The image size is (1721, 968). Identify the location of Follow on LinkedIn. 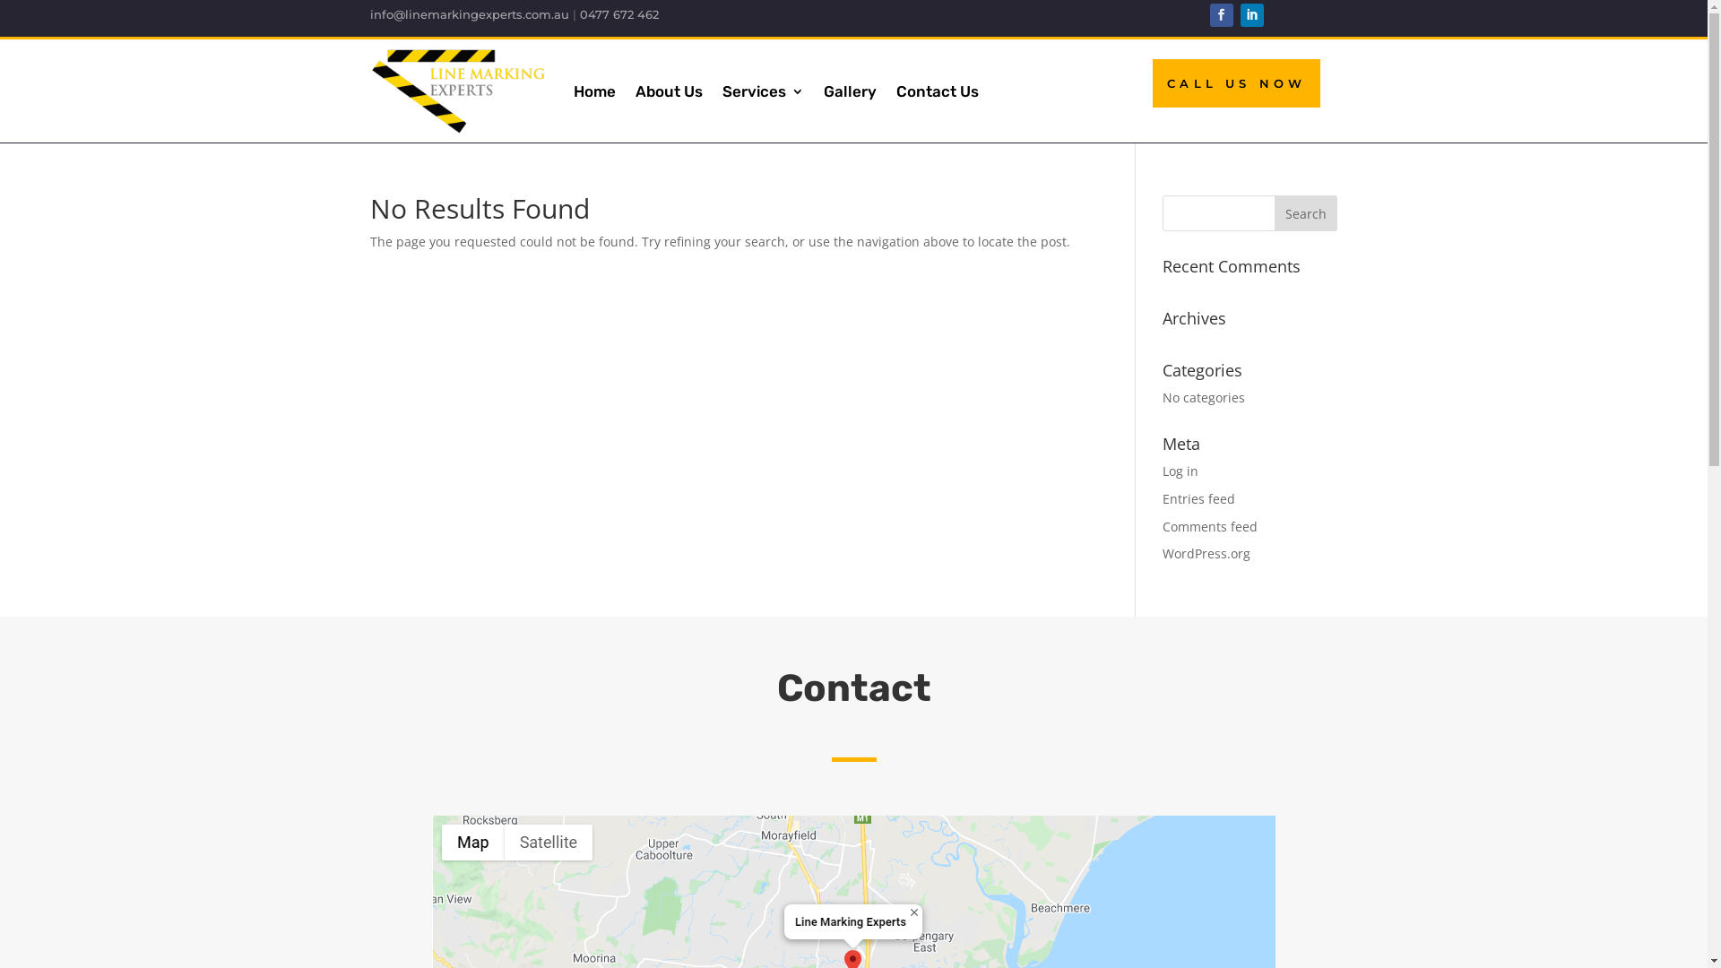
(1252, 15).